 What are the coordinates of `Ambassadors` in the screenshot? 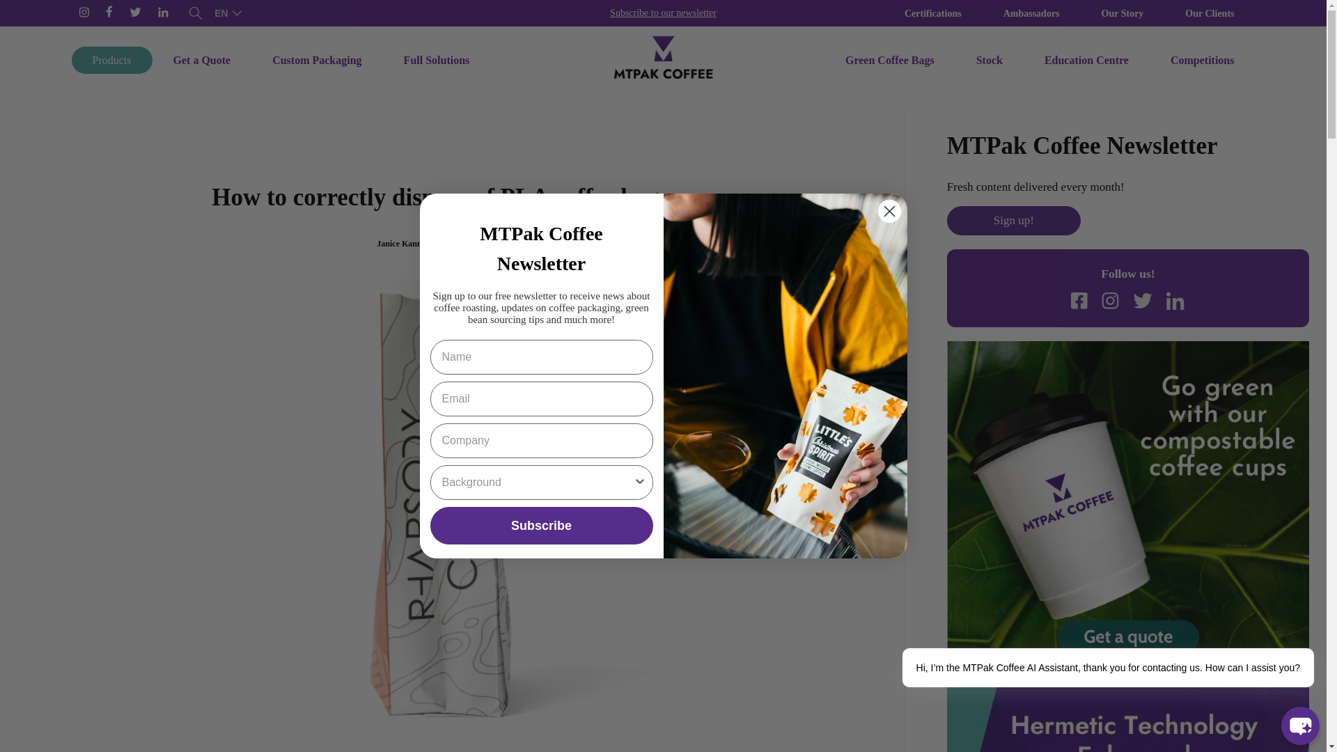 It's located at (1031, 13).